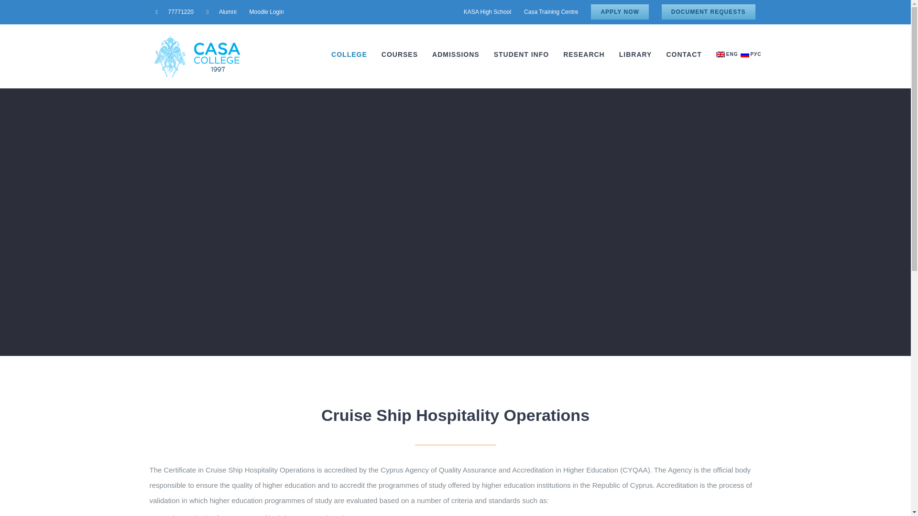 The image size is (918, 516). What do you see at coordinates (620, 11) in the screenshot?
I see `APPLY NOW` at bounding box center [620, 11].